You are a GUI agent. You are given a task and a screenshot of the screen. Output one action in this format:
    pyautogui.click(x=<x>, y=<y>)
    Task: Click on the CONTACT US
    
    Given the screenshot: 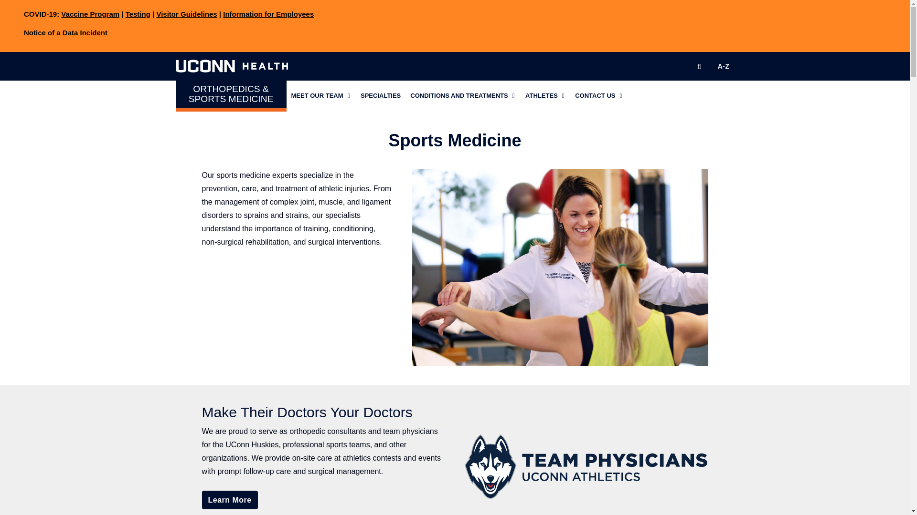 What is the action you would take?
    pyautogui.click(x=599, y=95)
    